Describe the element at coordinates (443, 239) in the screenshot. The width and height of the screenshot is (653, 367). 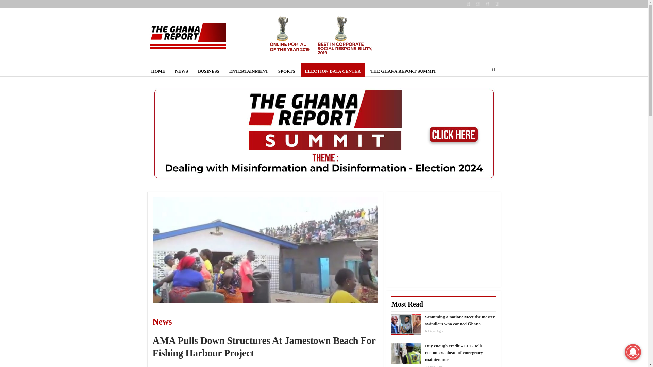
I see `Advertisement` at that location.